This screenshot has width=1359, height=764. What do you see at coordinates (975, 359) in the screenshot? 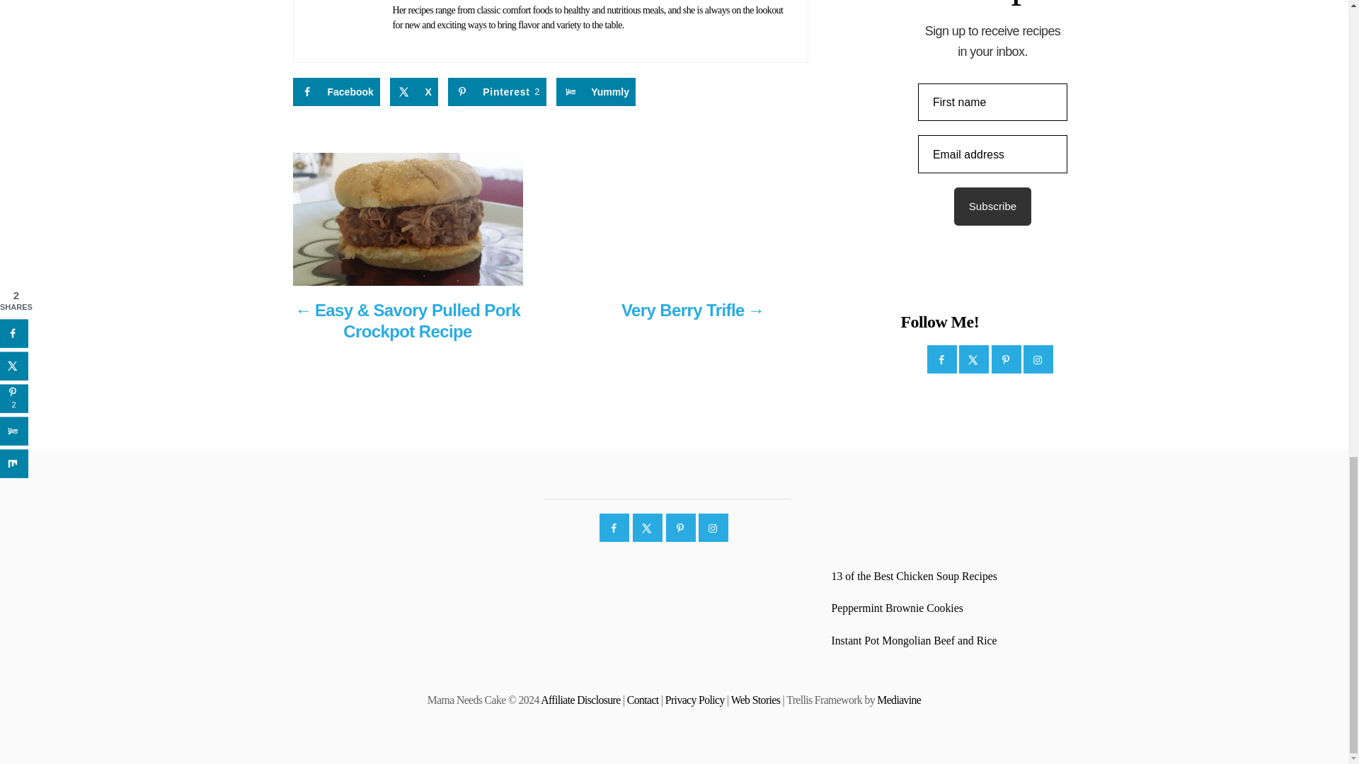
I see `Follow on X` at bounding box center [975, 359].